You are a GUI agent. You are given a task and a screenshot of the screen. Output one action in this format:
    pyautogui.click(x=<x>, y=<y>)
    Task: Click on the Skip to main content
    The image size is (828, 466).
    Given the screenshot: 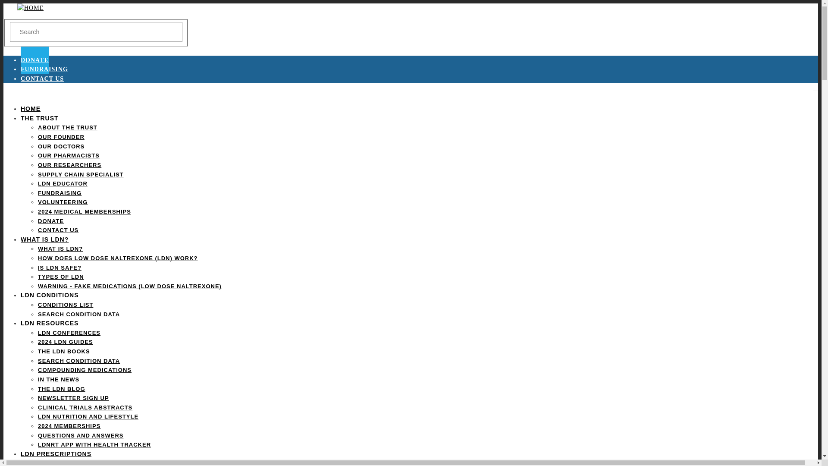 What is the action you would take?
    pyautogui.click(x=411, y=4)
    